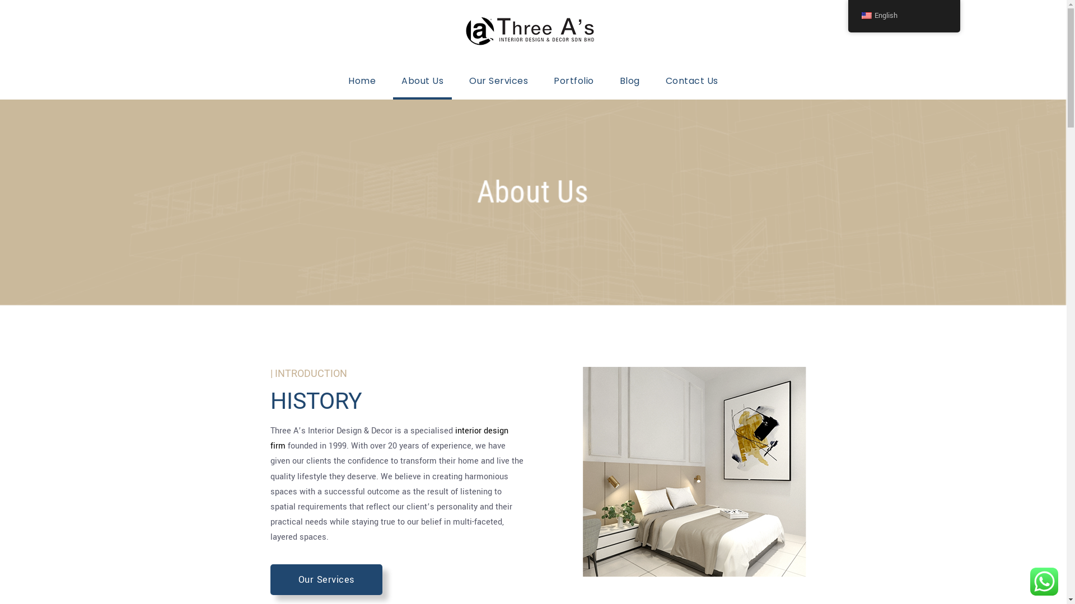 The height and width of the screenshot is (604, 1075). What do you see at coordinates (904, 16) in the screenshot?
I see `English` at bounding box center [904, 16].